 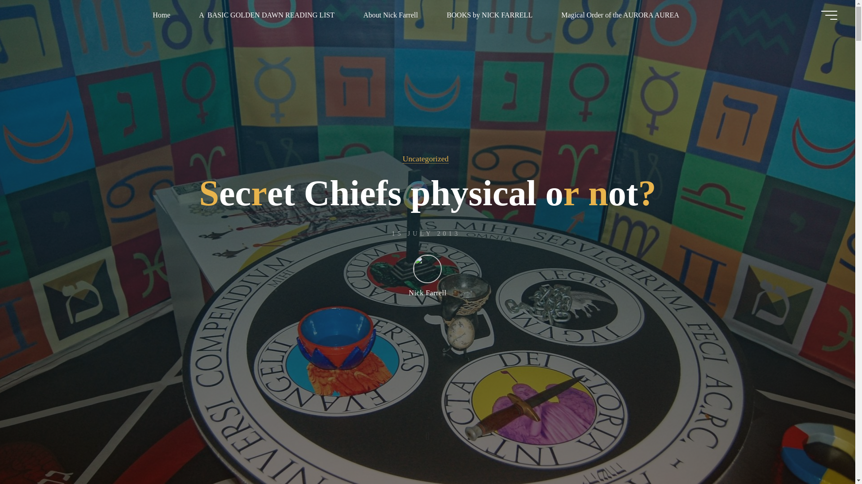 What do you see at coordinates (267, 15) in the screenshot?
I see `A  BASIC GOLDEN DAWN READING LIST` at bounding box center [267, 15].